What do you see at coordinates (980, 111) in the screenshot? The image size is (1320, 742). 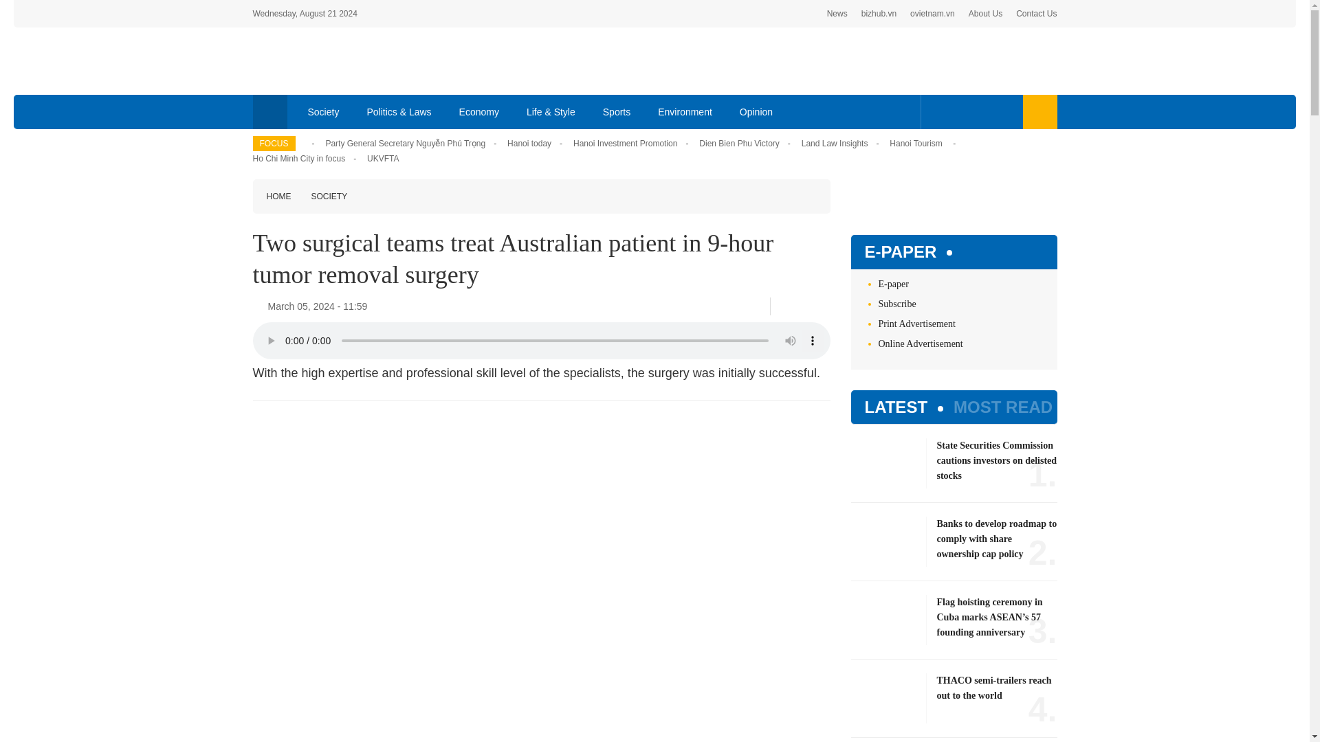 I see `Youtube` at bounding box center [980, 111].